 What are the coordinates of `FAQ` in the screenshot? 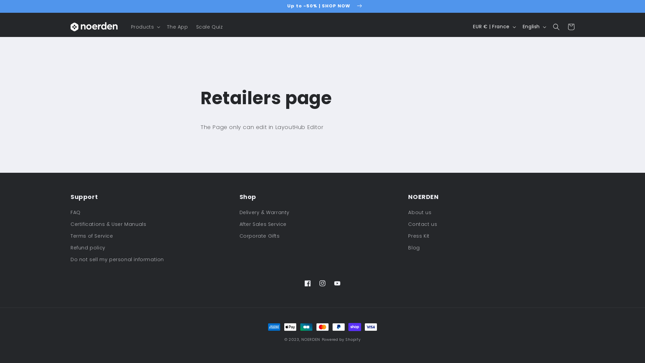 It's located at (76, 213).